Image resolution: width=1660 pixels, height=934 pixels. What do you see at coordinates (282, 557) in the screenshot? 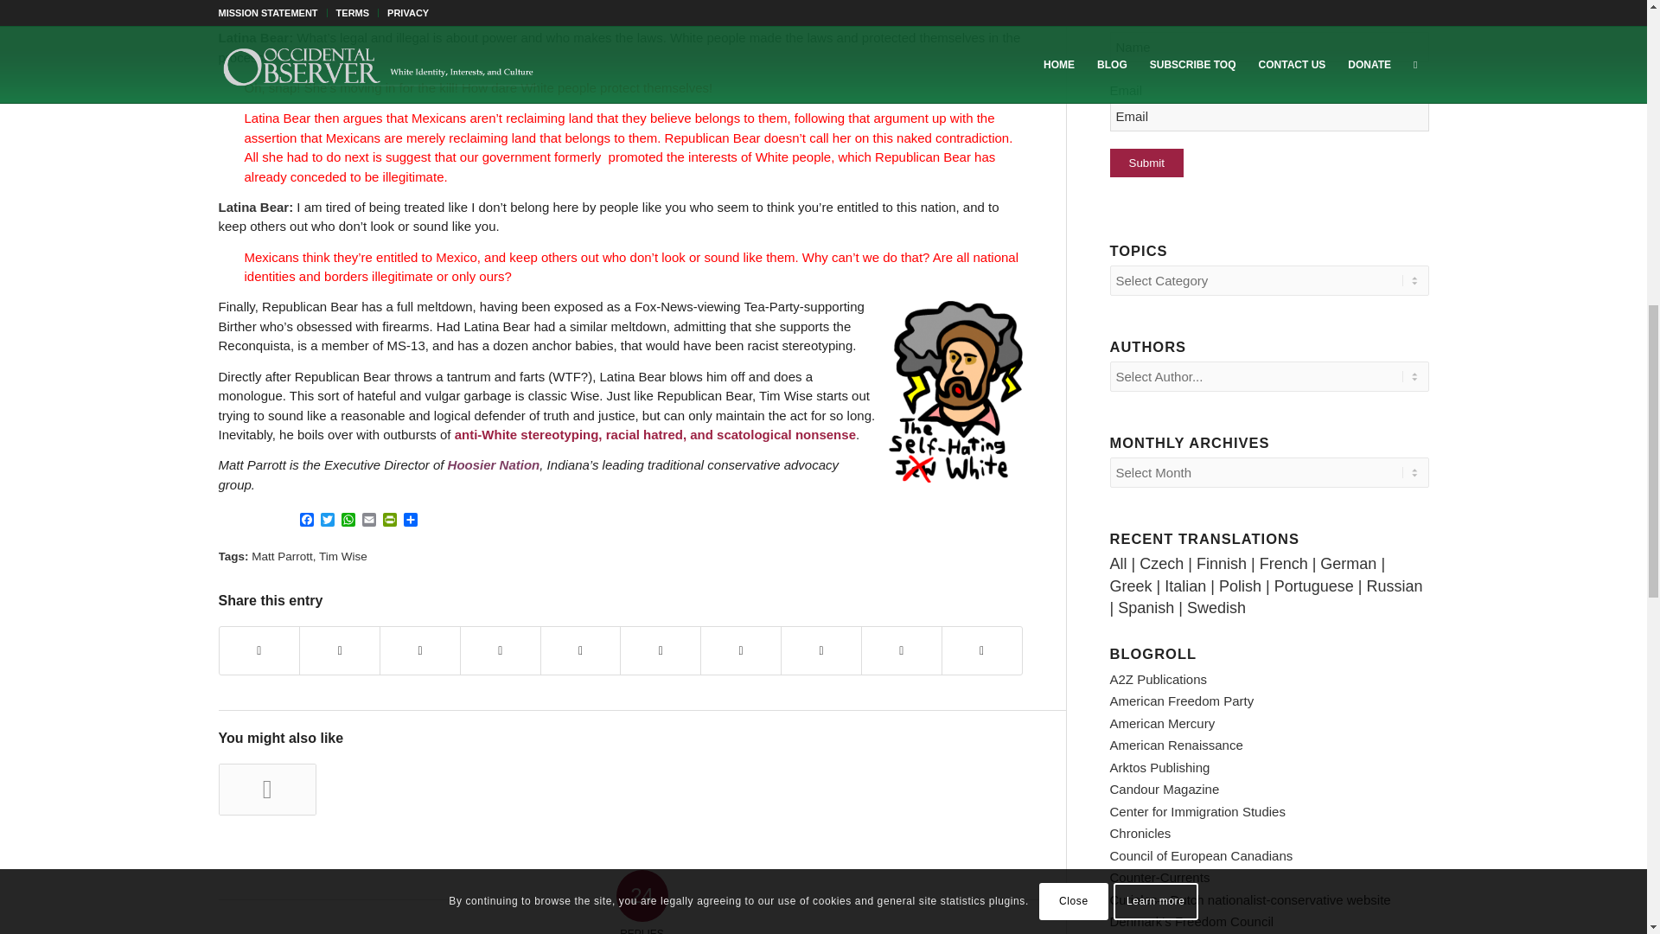
I see `Matt Parrott` at bounding box center [282, 557].